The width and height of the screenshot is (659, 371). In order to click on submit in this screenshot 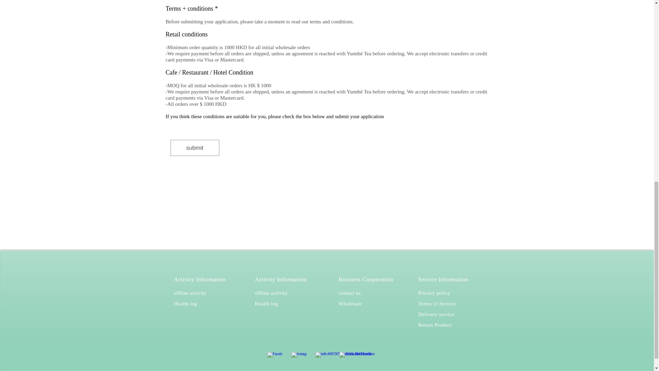, I will do `click(194, 148)`.